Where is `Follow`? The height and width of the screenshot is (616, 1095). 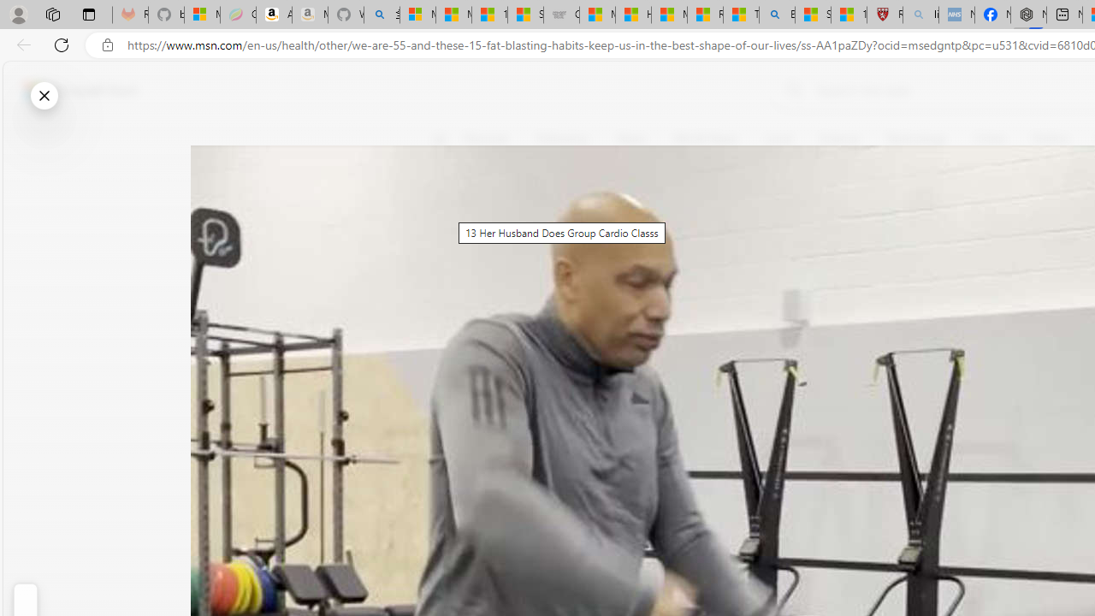
Follow is located at coordinates (778, 221).